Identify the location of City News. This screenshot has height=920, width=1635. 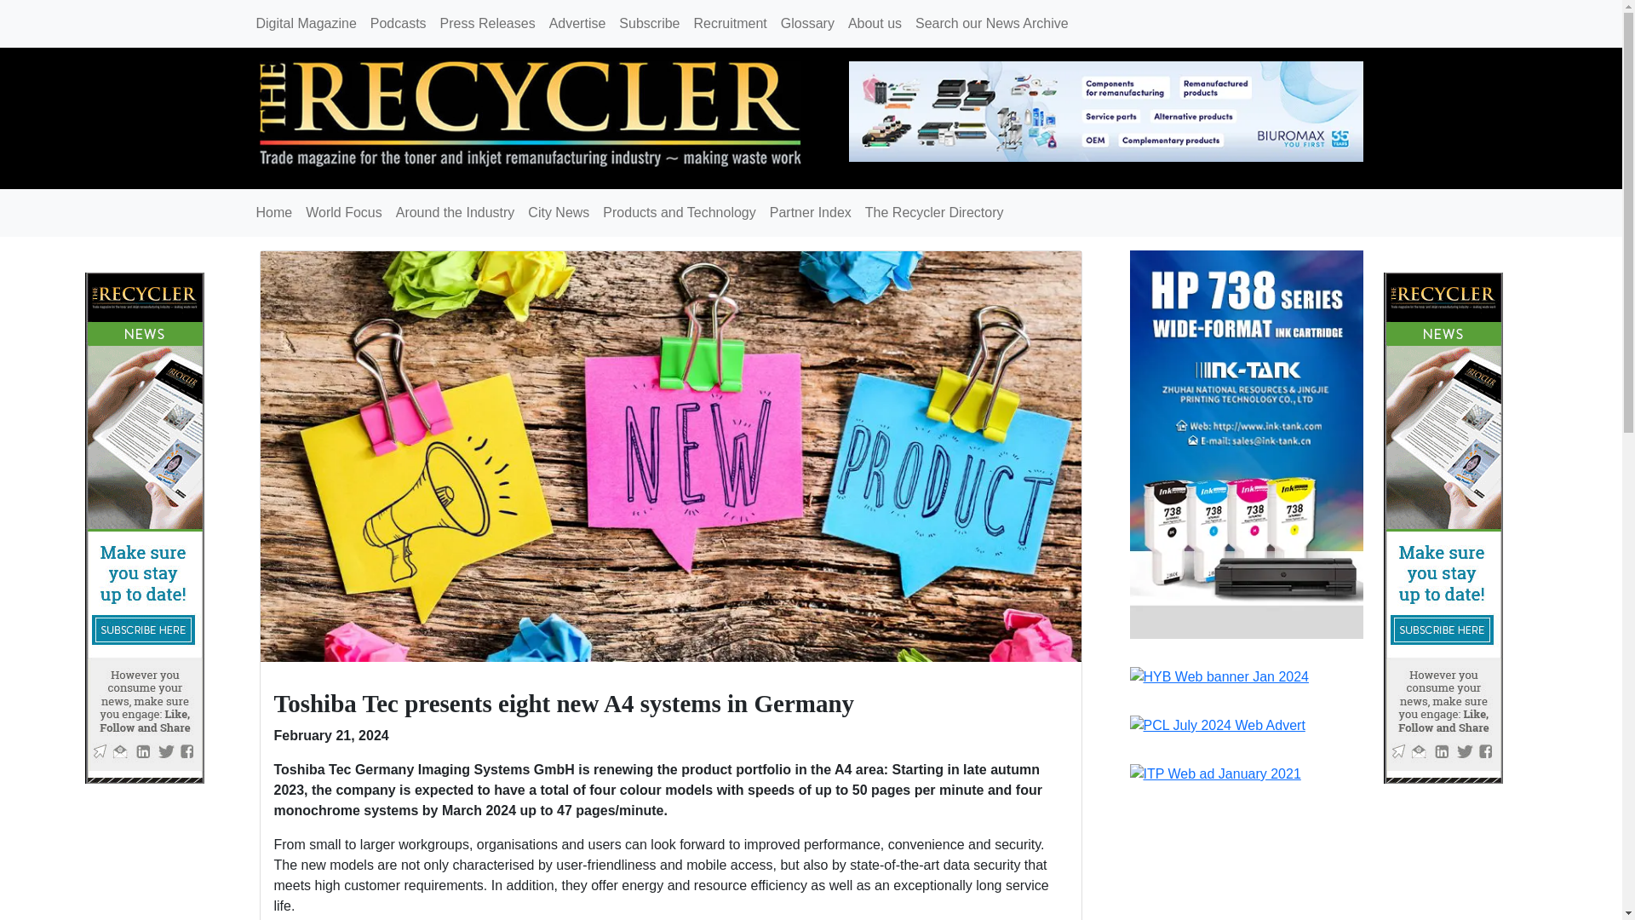
(559, 213).